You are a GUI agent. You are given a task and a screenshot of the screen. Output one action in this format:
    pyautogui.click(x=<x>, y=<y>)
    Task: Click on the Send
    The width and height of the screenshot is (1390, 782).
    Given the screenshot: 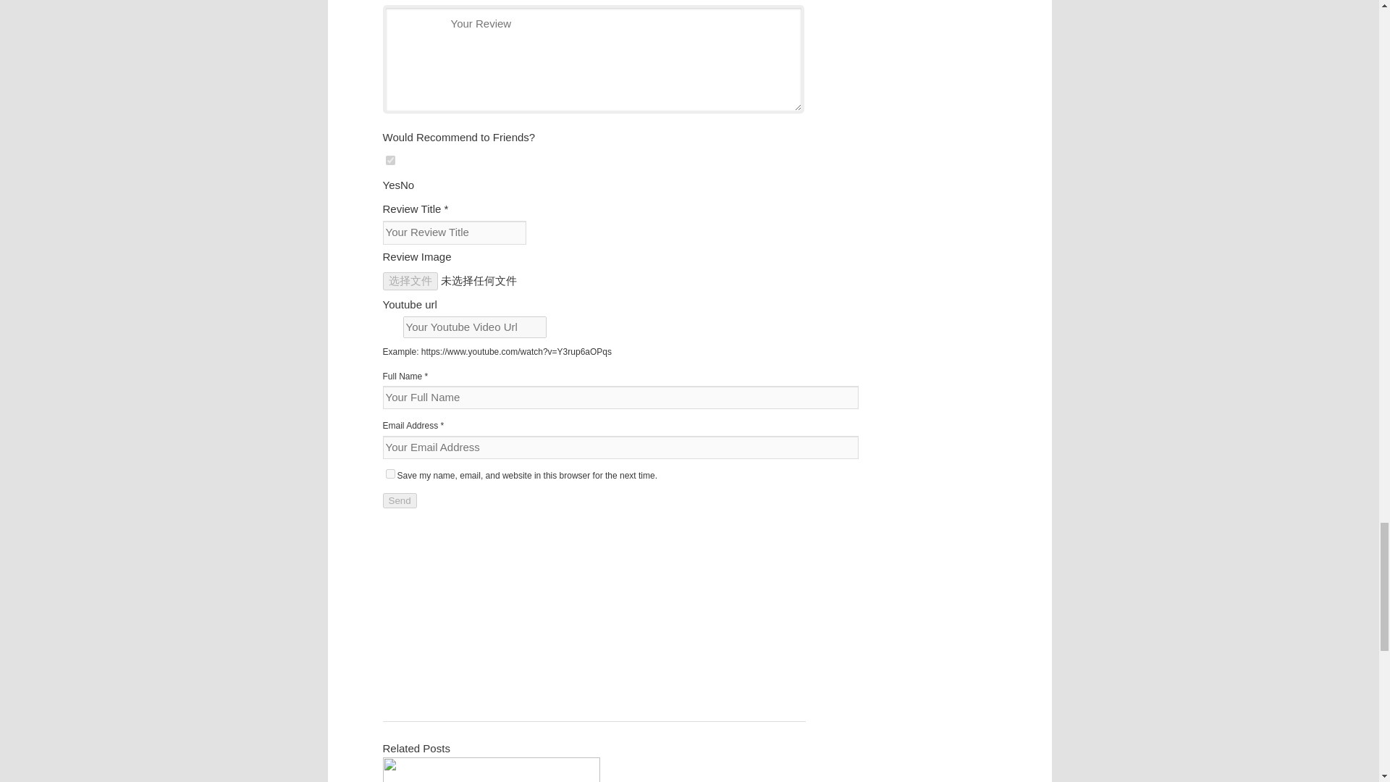 What is the action you would take?
    pyautogui.click(x=399, y=501)
    